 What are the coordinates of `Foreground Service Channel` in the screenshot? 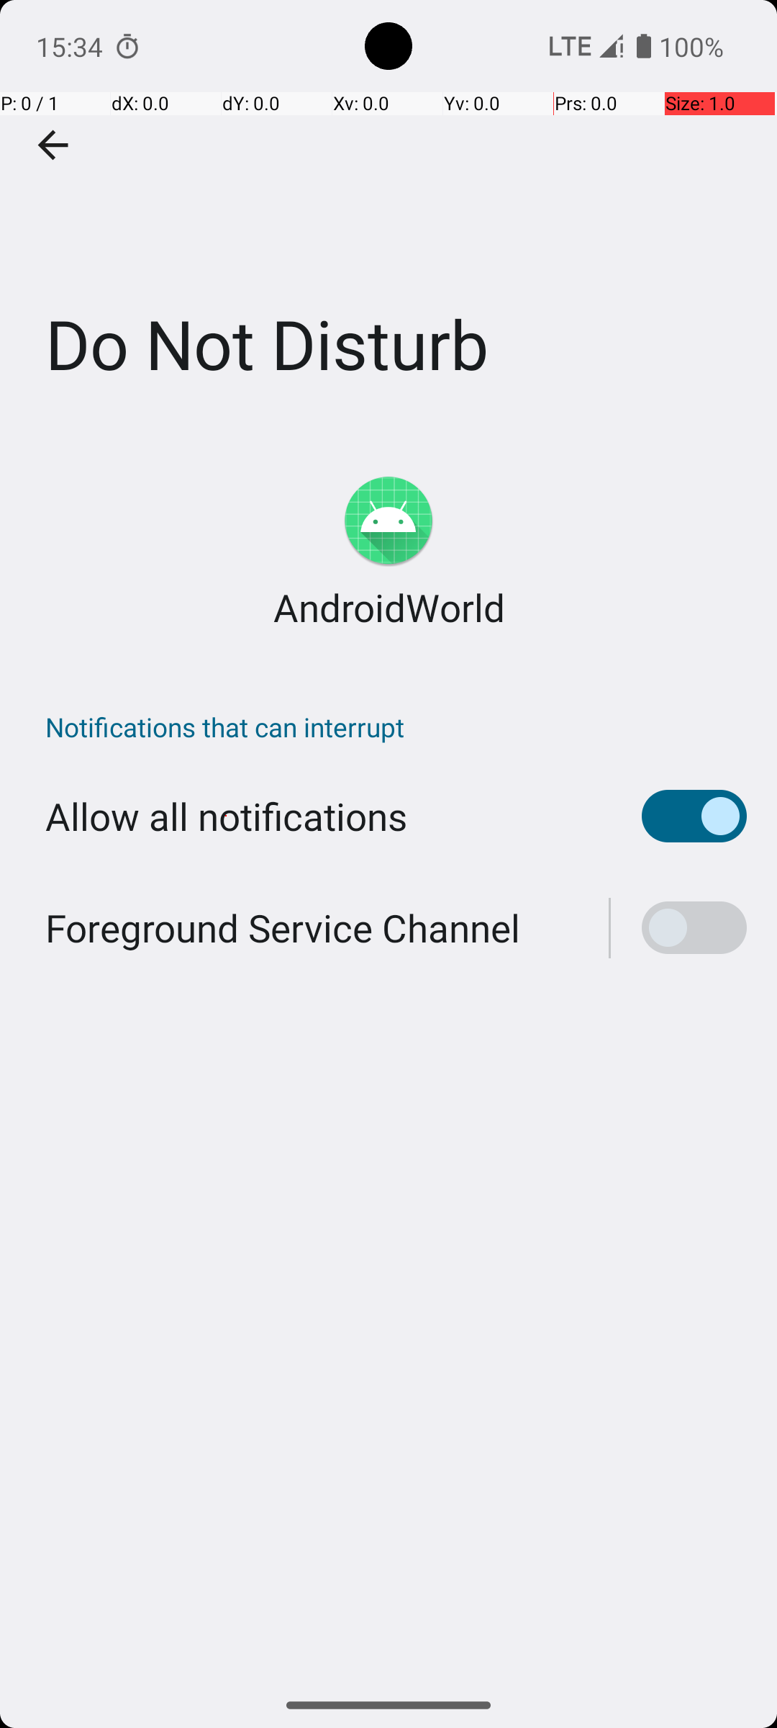 It's located at (283, 927).